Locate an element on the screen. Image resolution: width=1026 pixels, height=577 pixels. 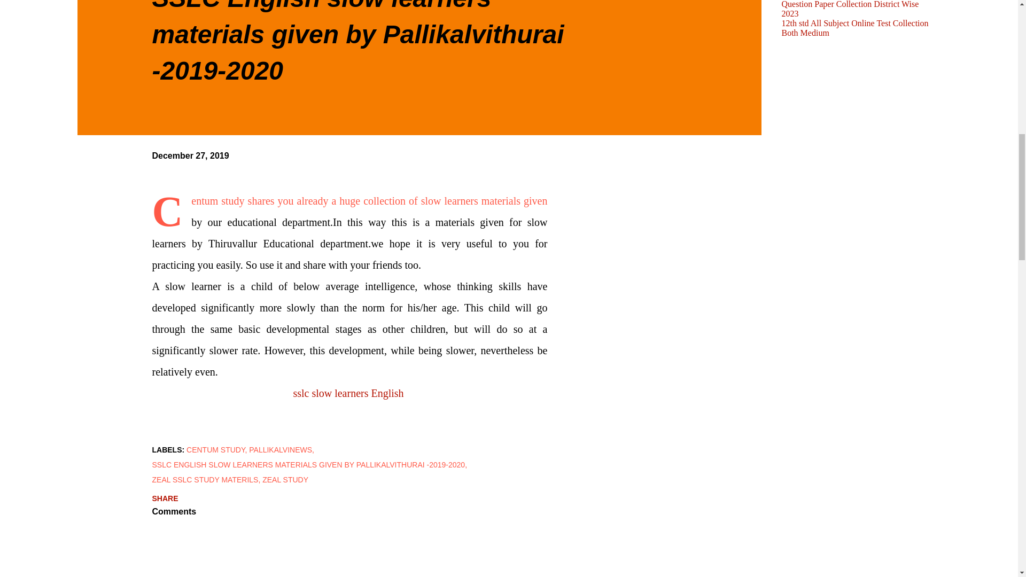
sslc slow learners English  is located at coordinates (349, 393).